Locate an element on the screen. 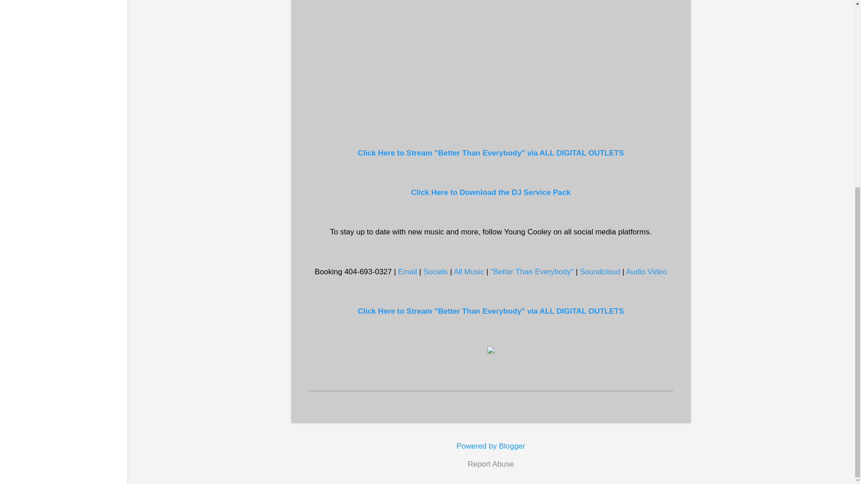 The image size is (861, 484). Audio Video is located at coordinates (646, 272).